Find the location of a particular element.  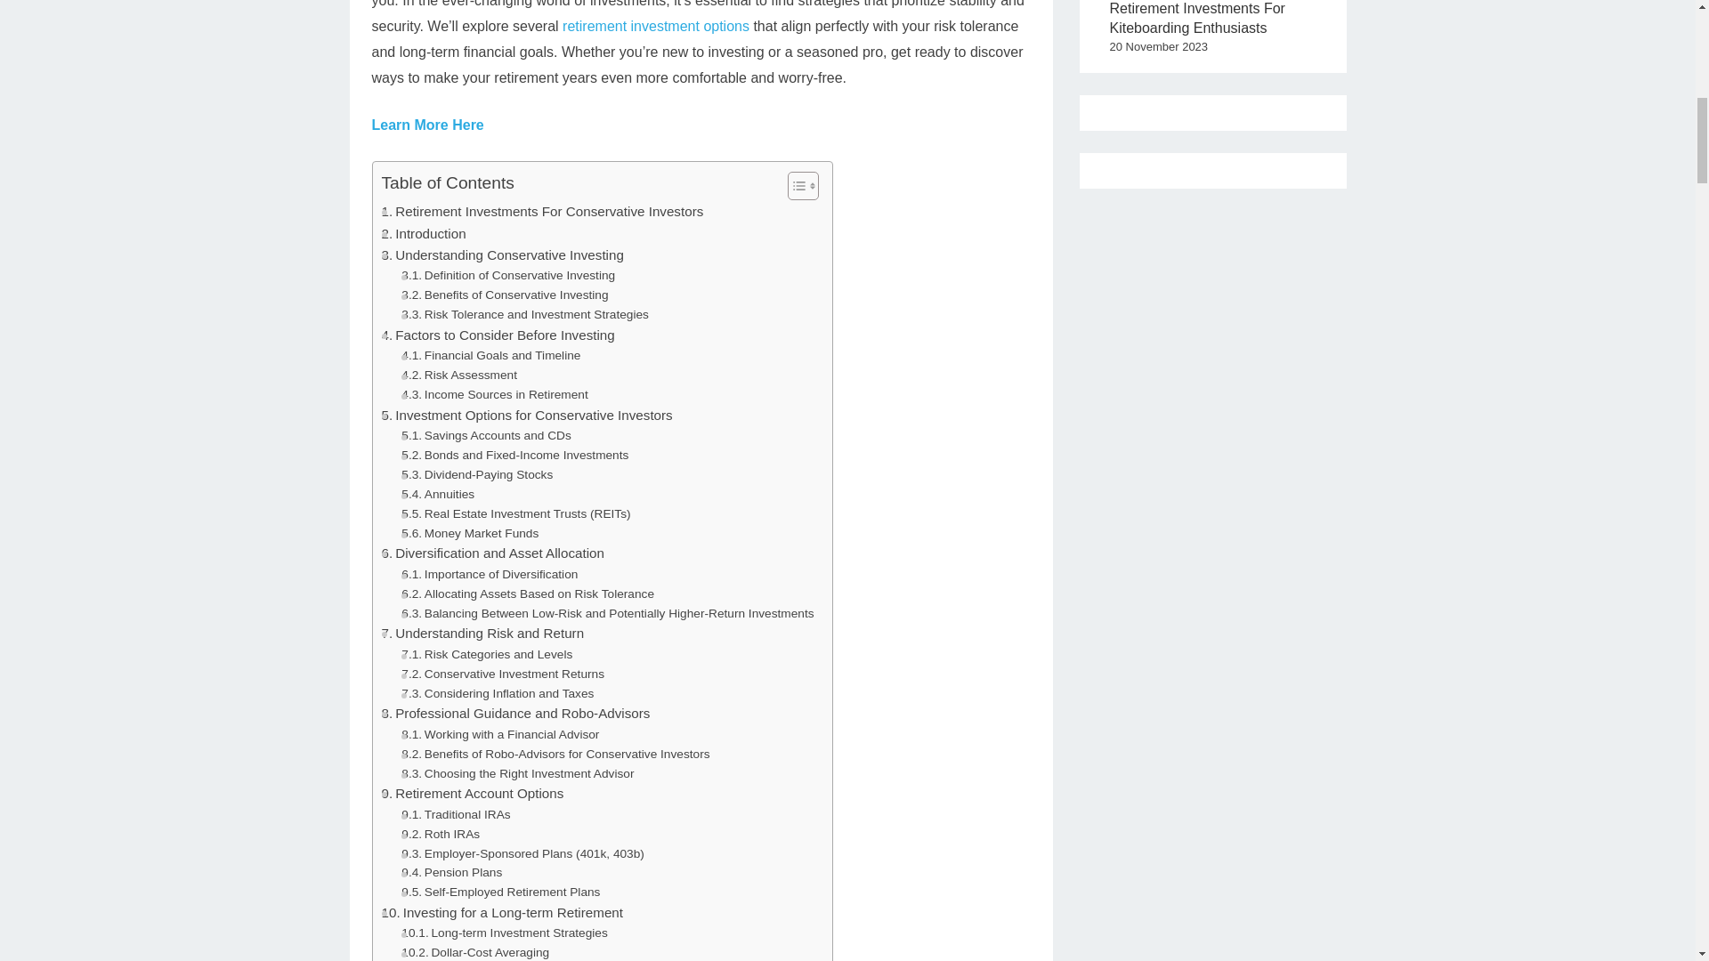

Investment Options for Conservative Investors is located at coordinates (526, 415).